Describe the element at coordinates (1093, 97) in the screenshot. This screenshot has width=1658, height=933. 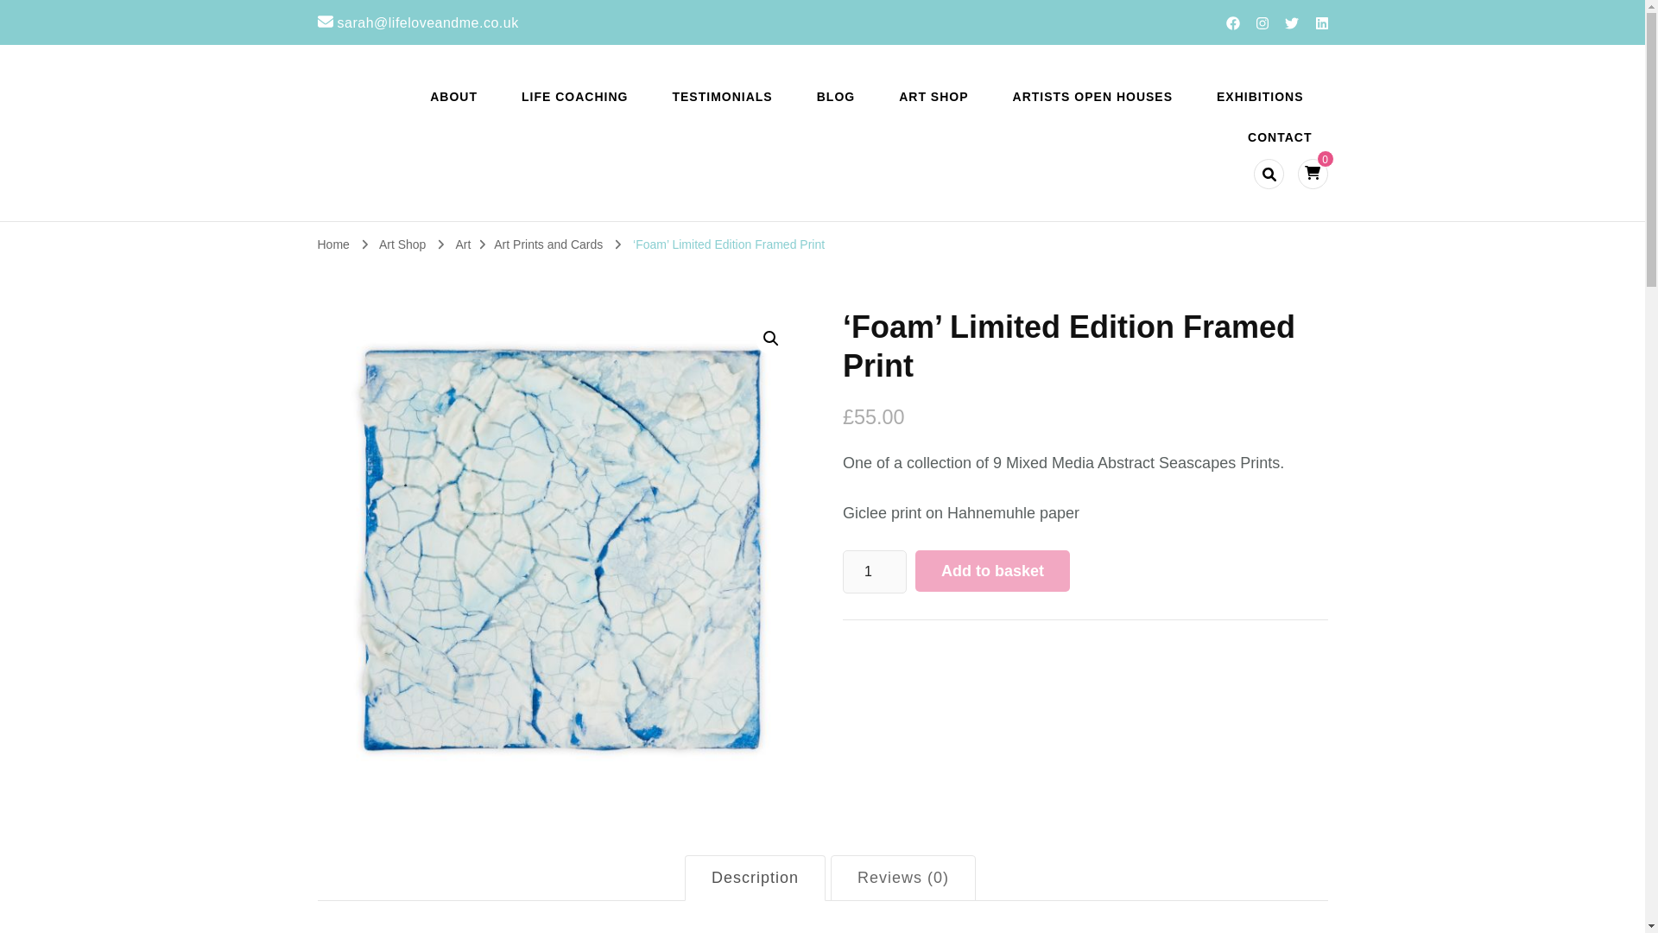
I see `ARTISTS OPEN HOUSES` at that location.